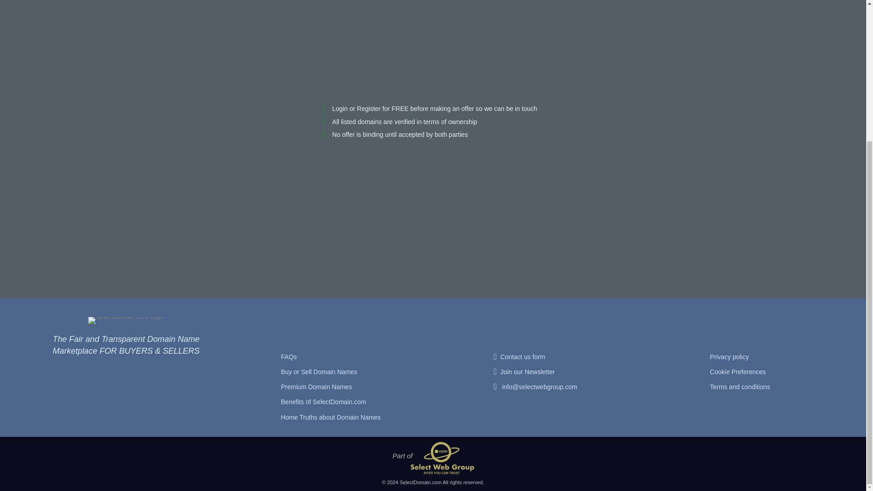 This screenshot has height=491, width=873. What do you see at coordinates (527, 372) in the screenshot?
I see `Join our Newsletter` at bounding box center [527, 372].